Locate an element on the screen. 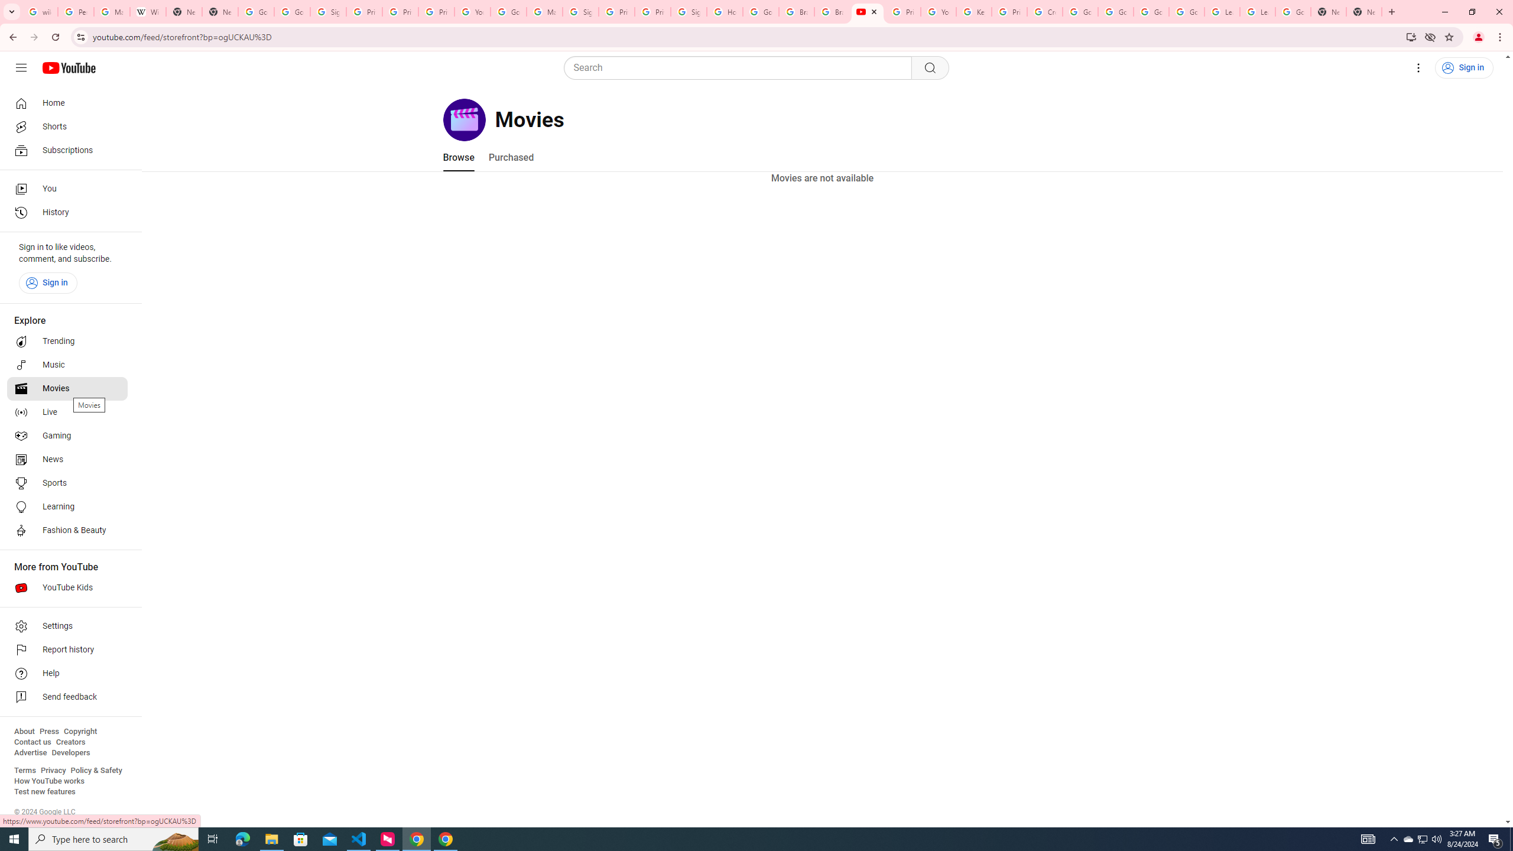 The width and height of the screenshot is (1513, 851). Creators is located at coordinates (71, 742).